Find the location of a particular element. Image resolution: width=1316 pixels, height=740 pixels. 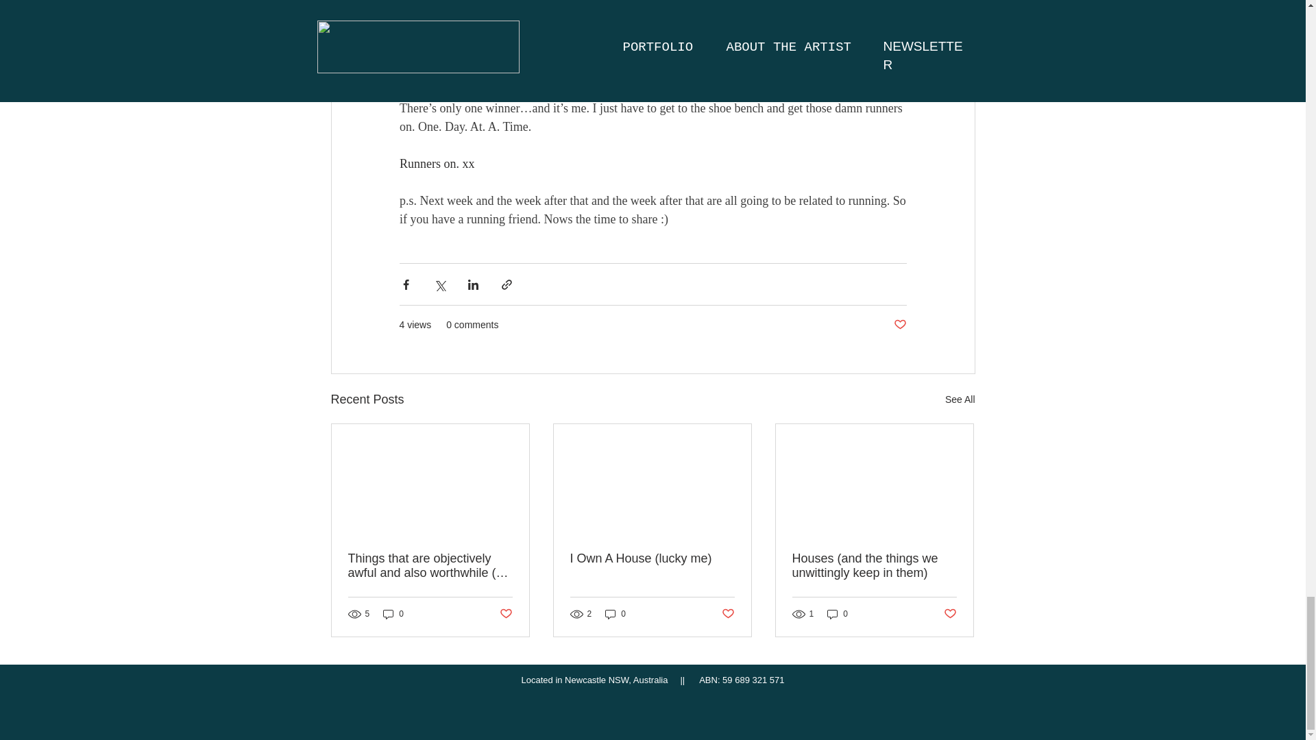

0 is located at coordinates (393, 614).